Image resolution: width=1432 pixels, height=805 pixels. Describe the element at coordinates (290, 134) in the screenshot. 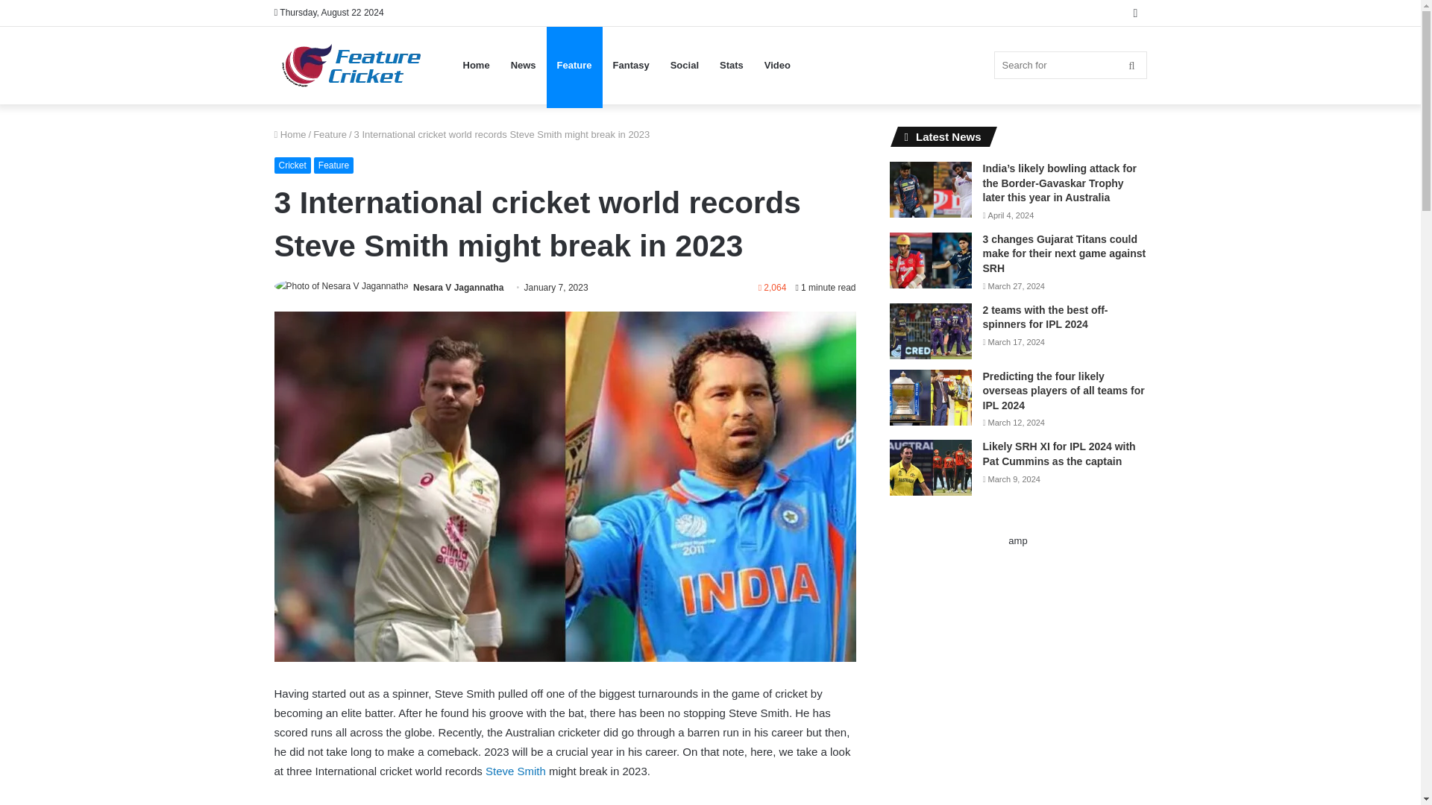

I see `Home` at that location.